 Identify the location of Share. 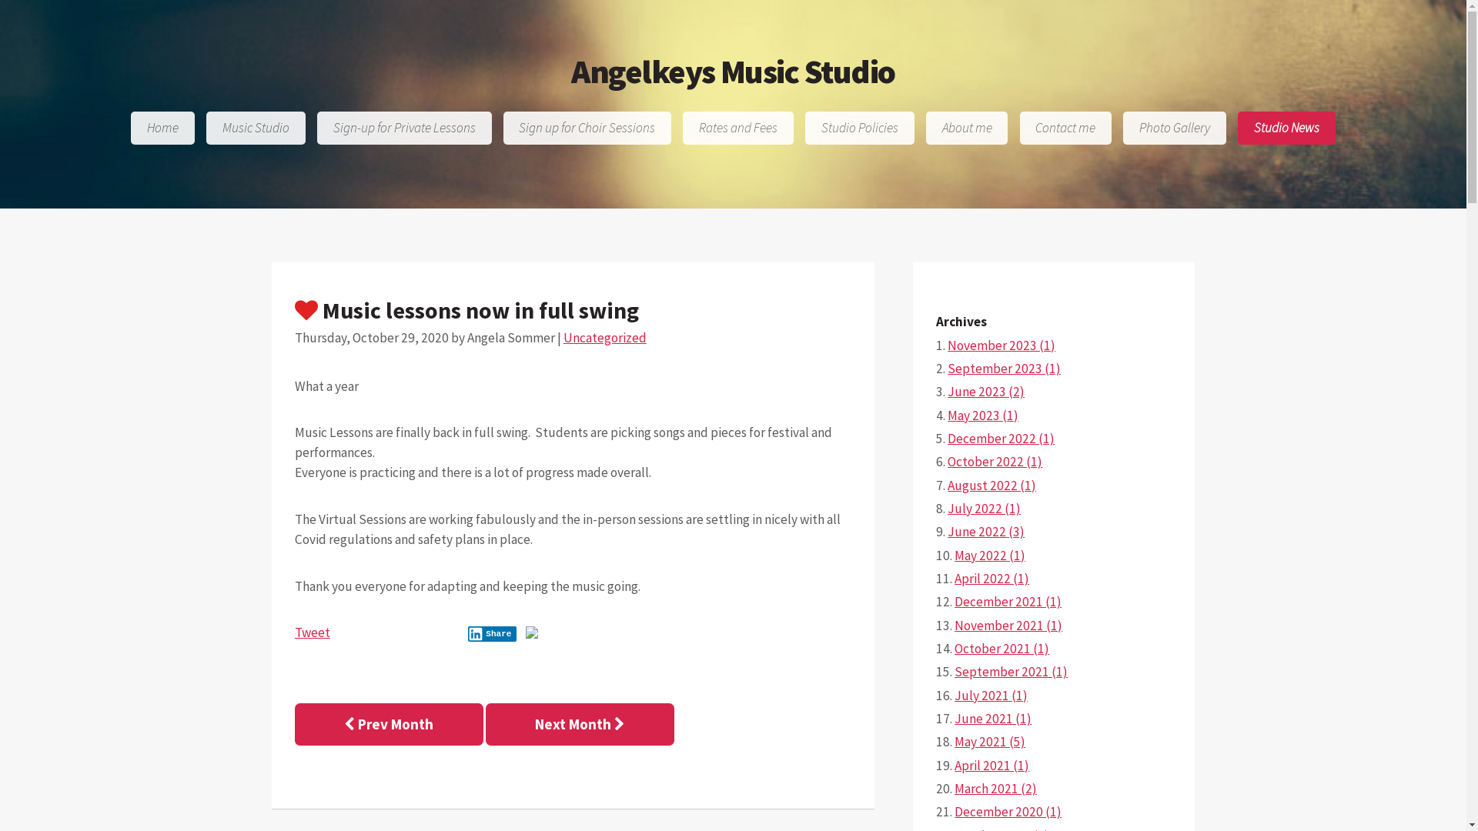
(493, 634).